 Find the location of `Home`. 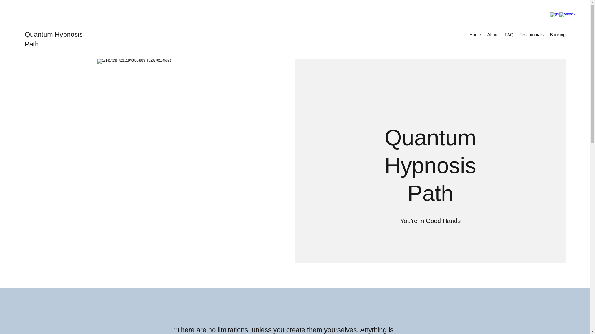

Home is located at coordinates (475, 35).